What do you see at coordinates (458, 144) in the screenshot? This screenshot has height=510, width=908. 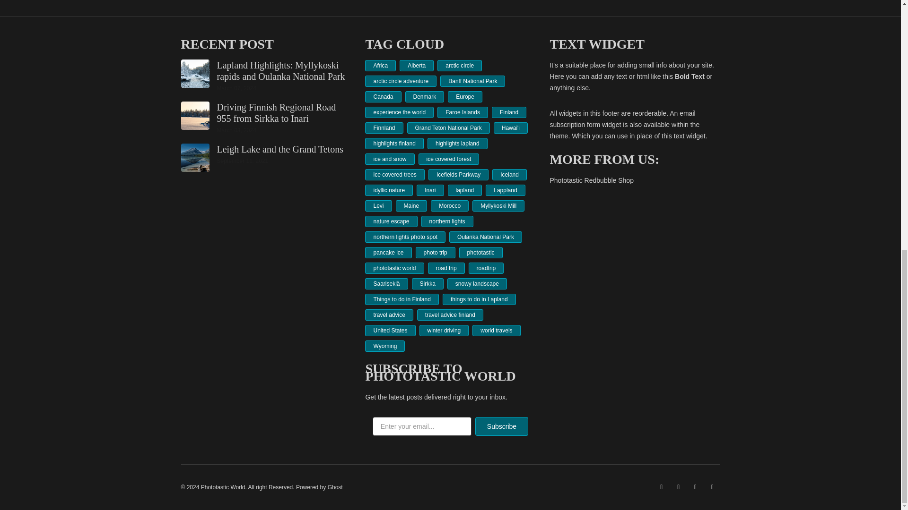 I see `highlights lapland` at bounding box center [458, 144].